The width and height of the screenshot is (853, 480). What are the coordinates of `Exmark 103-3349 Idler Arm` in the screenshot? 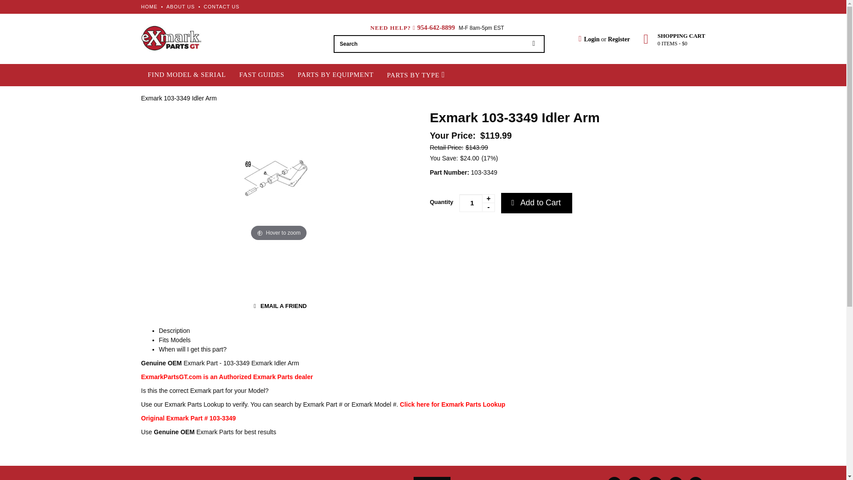 It's located at (179, 97).